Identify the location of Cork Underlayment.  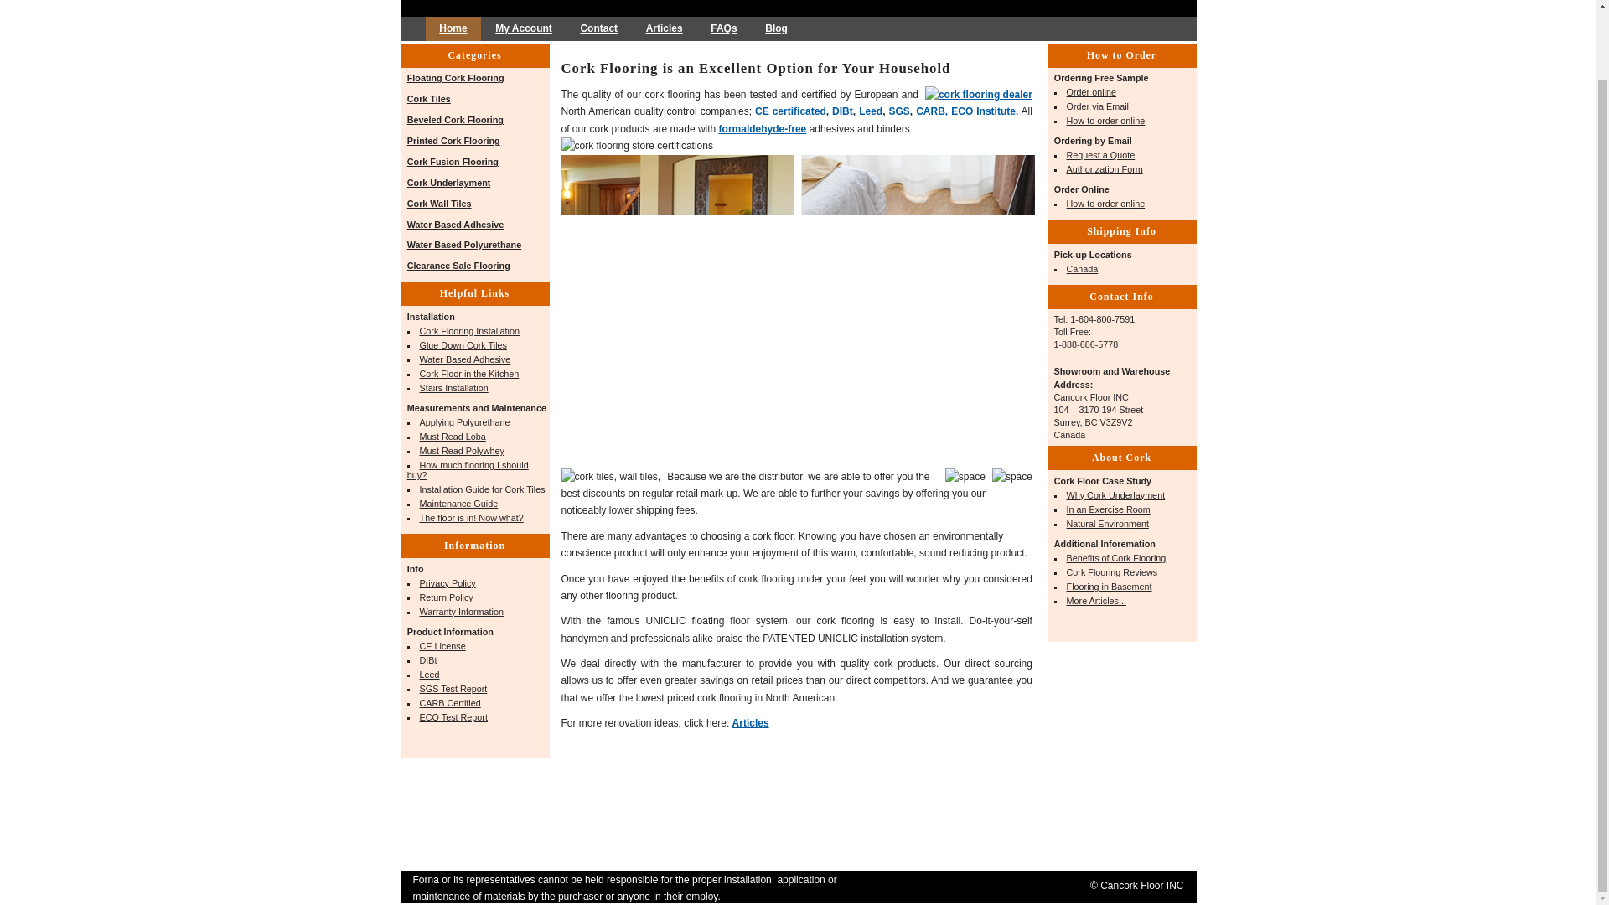
(448, 182).